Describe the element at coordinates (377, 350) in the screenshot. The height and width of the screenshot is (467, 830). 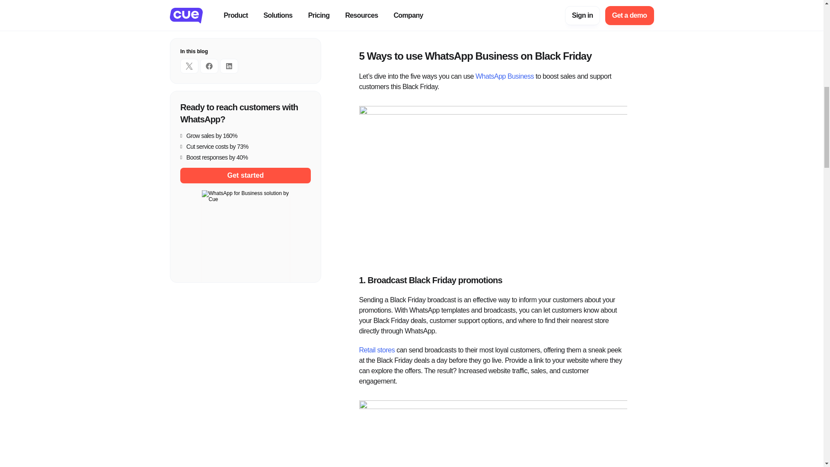
I see `Retail stores` at that location.